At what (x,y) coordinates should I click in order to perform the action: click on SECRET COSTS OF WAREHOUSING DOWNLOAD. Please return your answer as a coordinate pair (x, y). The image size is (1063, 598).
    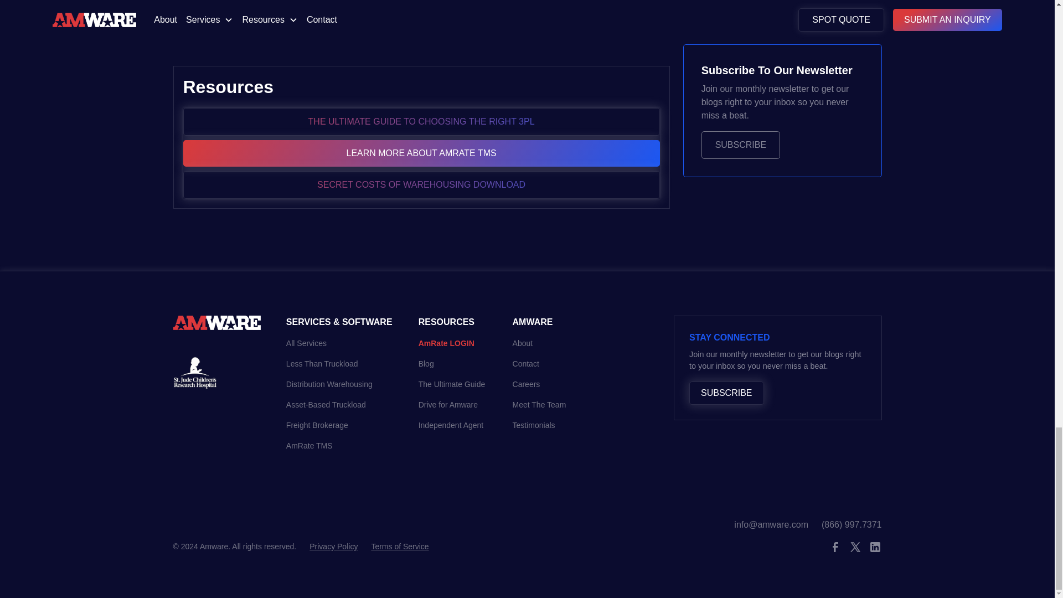
    Looking at the image, I should click on (421, 184).